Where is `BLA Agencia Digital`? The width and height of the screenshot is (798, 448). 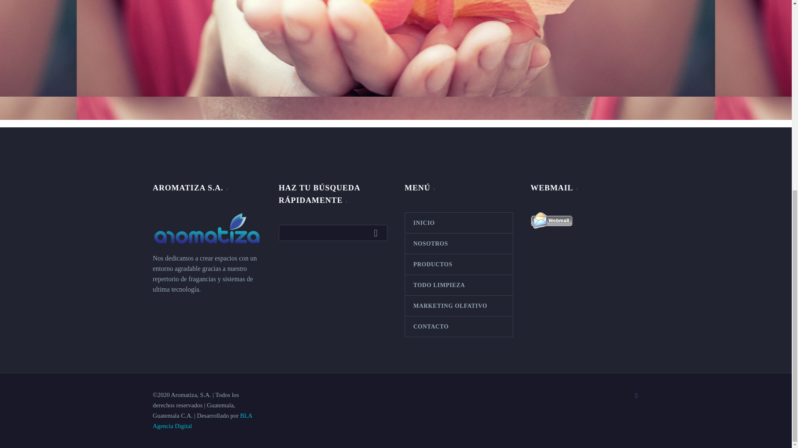
BLA Agencia Digital is located at coordinates (202, 421).